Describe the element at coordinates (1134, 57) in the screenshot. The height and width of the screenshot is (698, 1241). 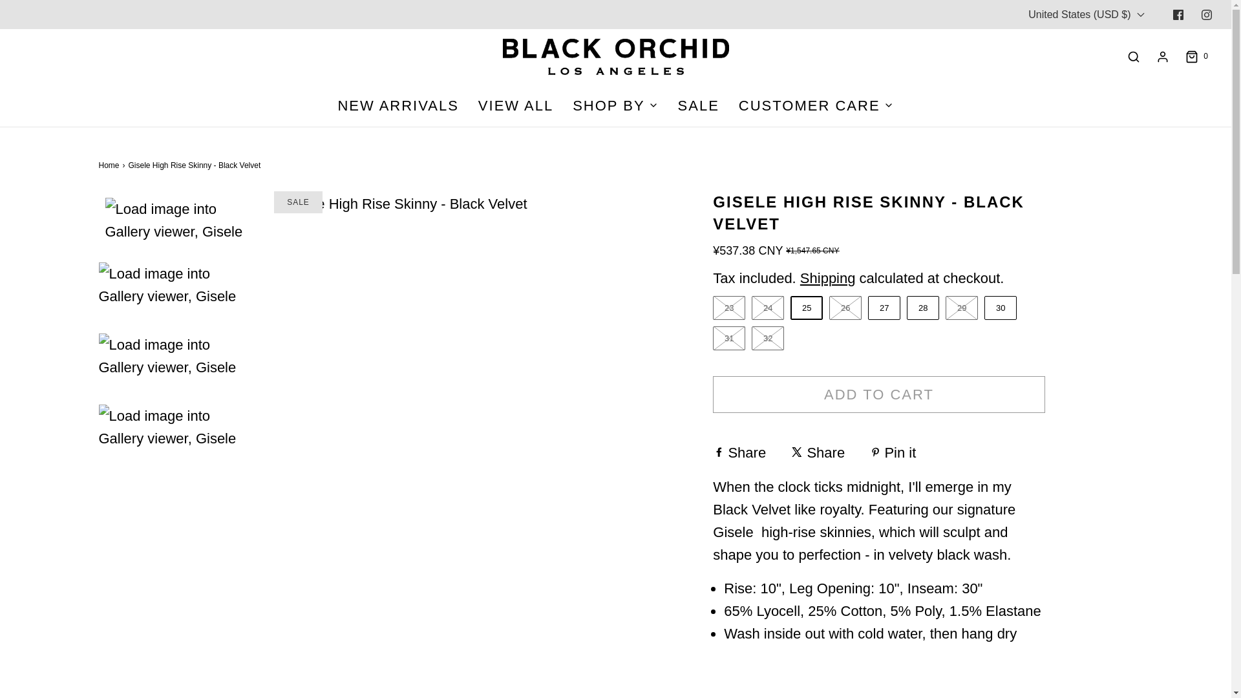
I see `Search` at that location.